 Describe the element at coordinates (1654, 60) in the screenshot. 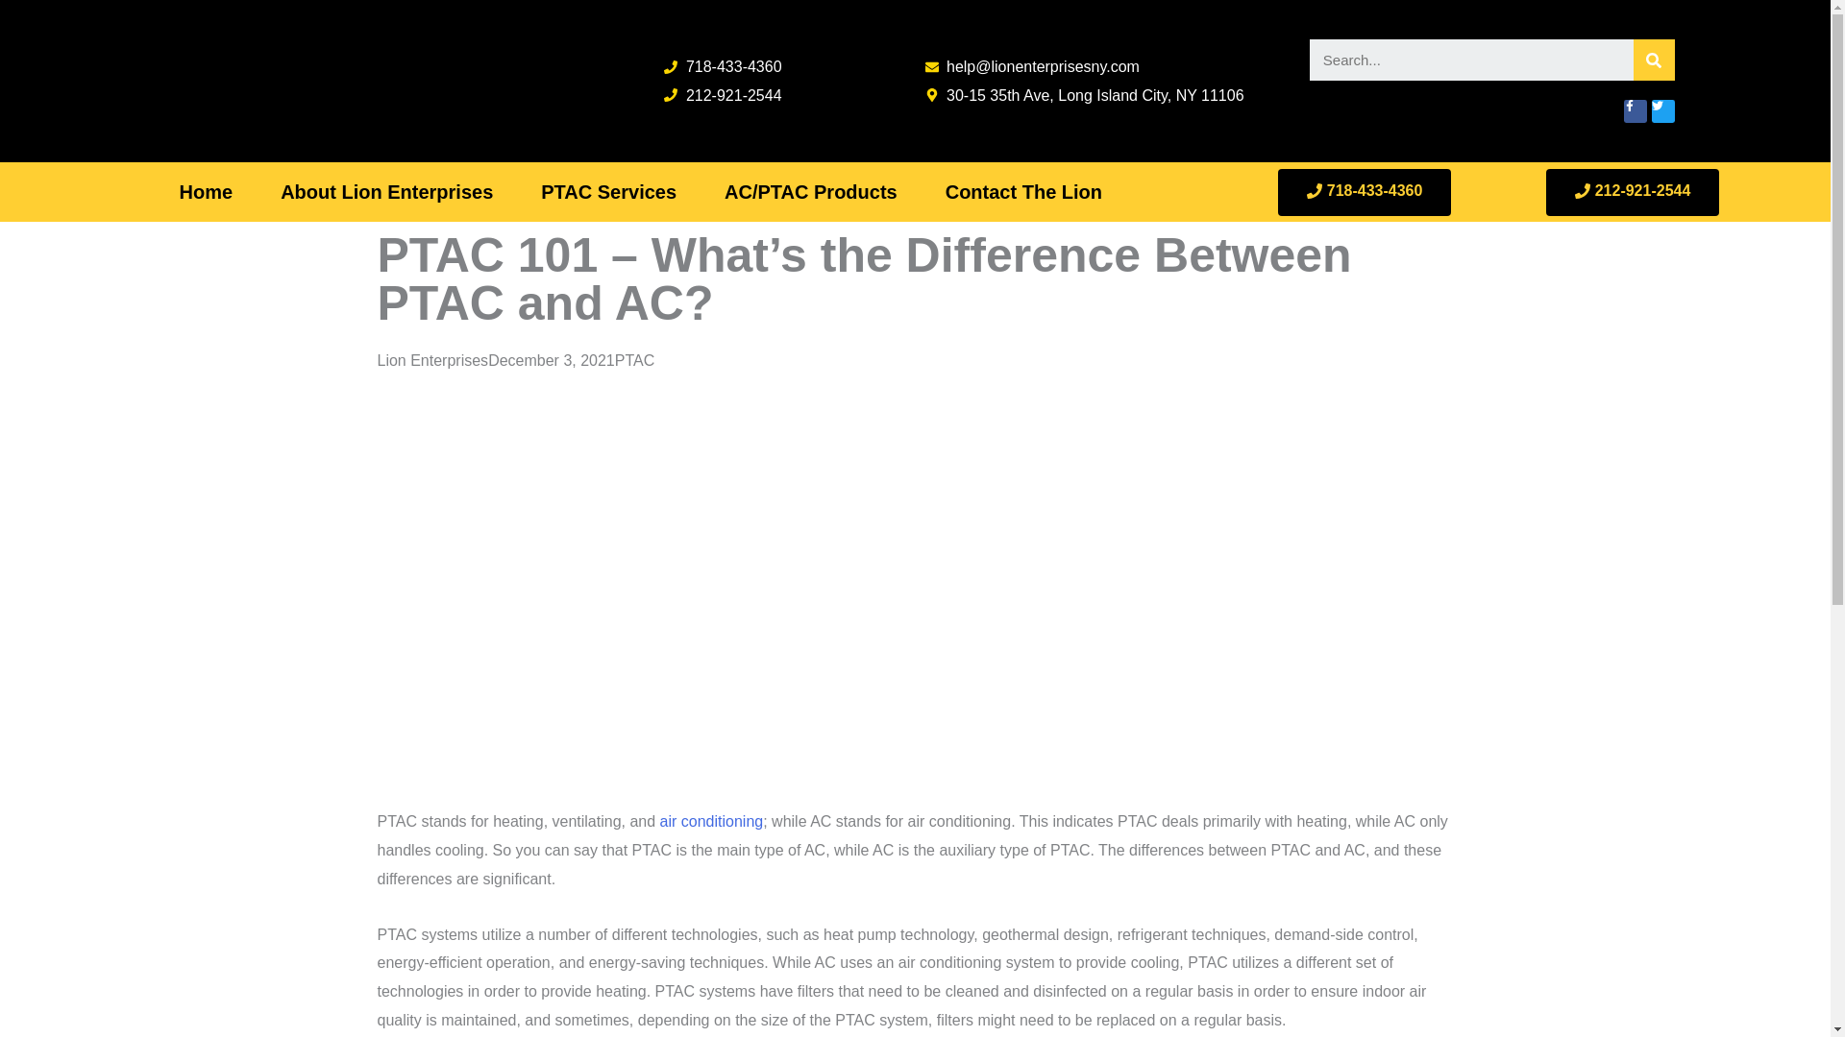

I see `Search` at that location.